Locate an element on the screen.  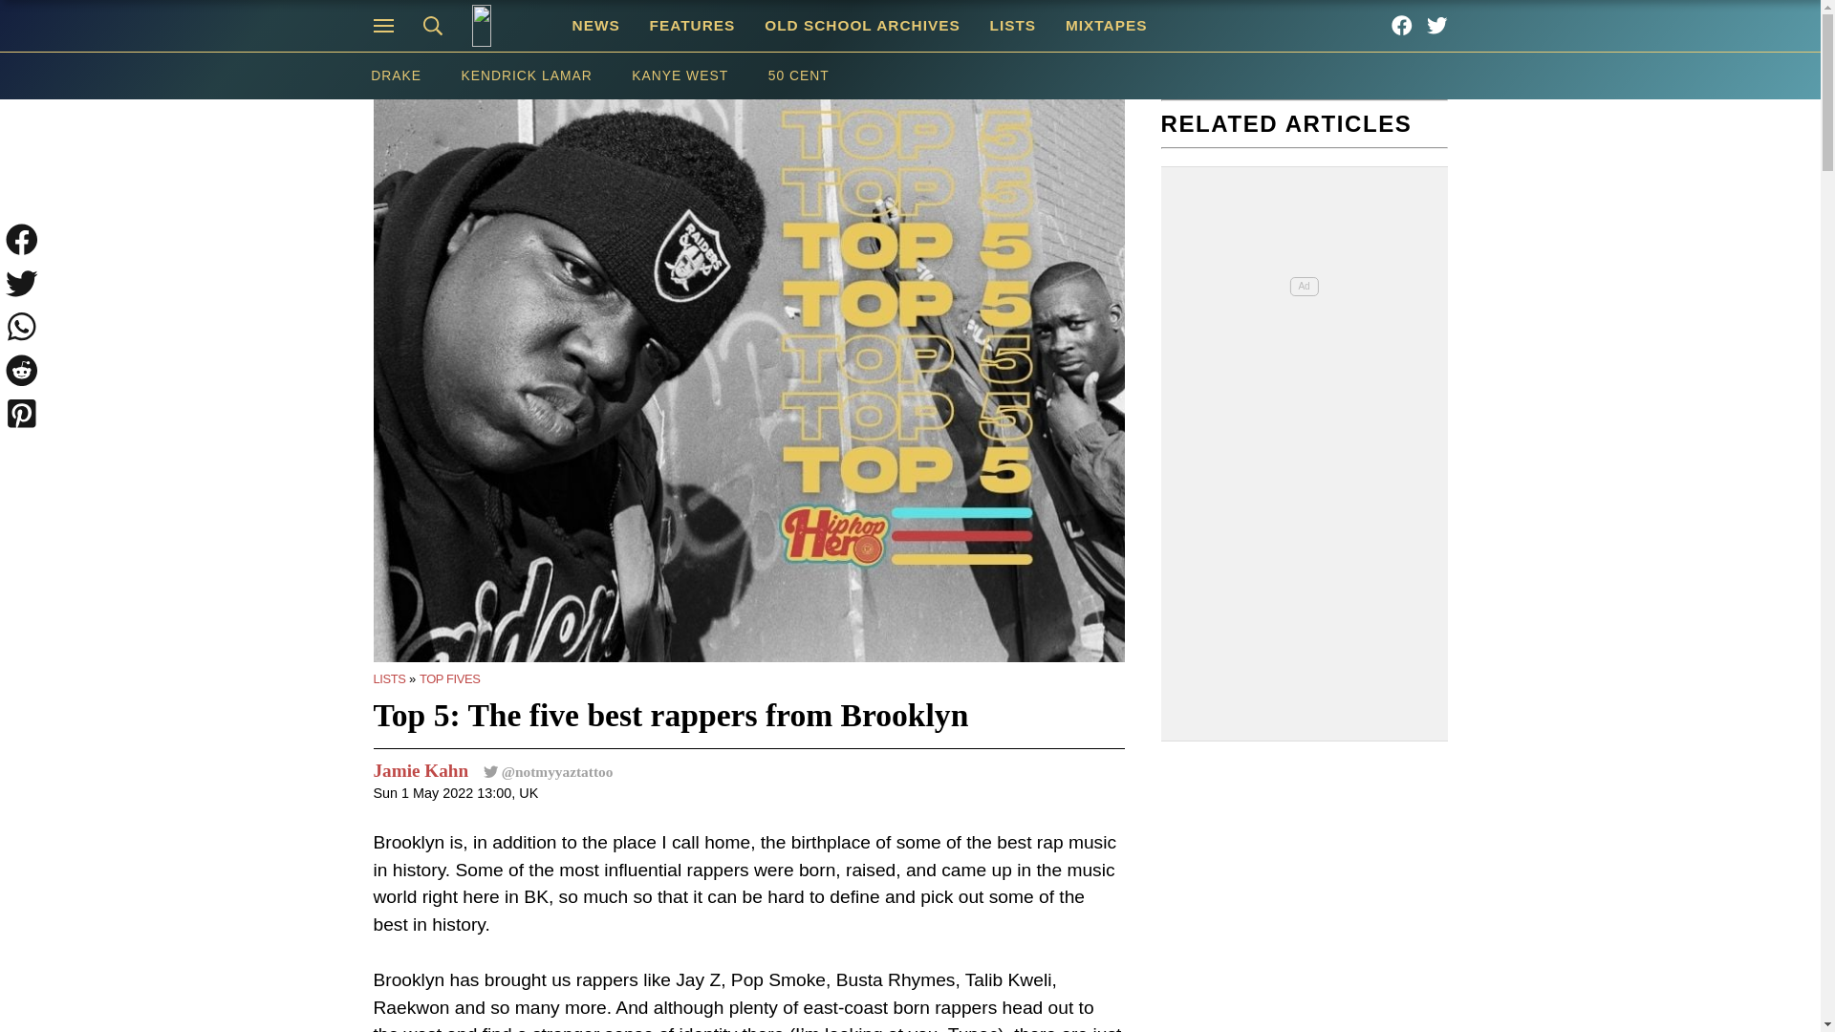
KENDRICK LAMAR is located at coordinates (528, 75).